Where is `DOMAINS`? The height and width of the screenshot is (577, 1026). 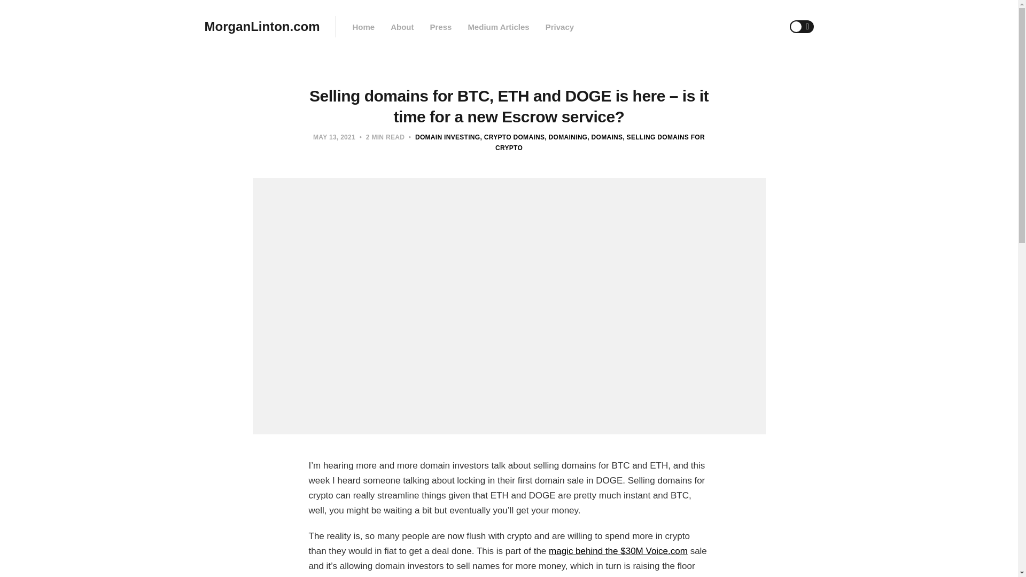 DOMAINS is located at coordinates (605, 137).